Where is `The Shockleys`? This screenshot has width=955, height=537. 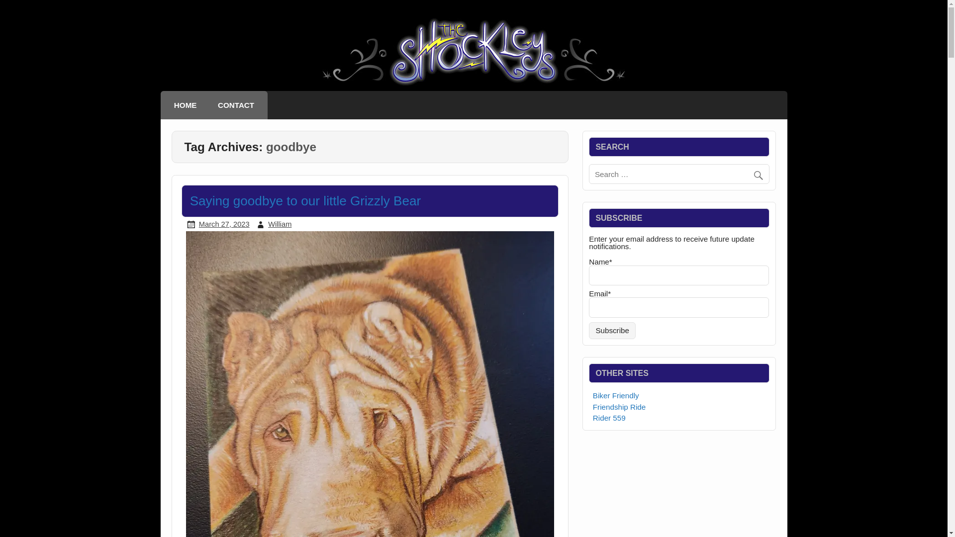
The Shockleys is located at coordinates (473, 87).